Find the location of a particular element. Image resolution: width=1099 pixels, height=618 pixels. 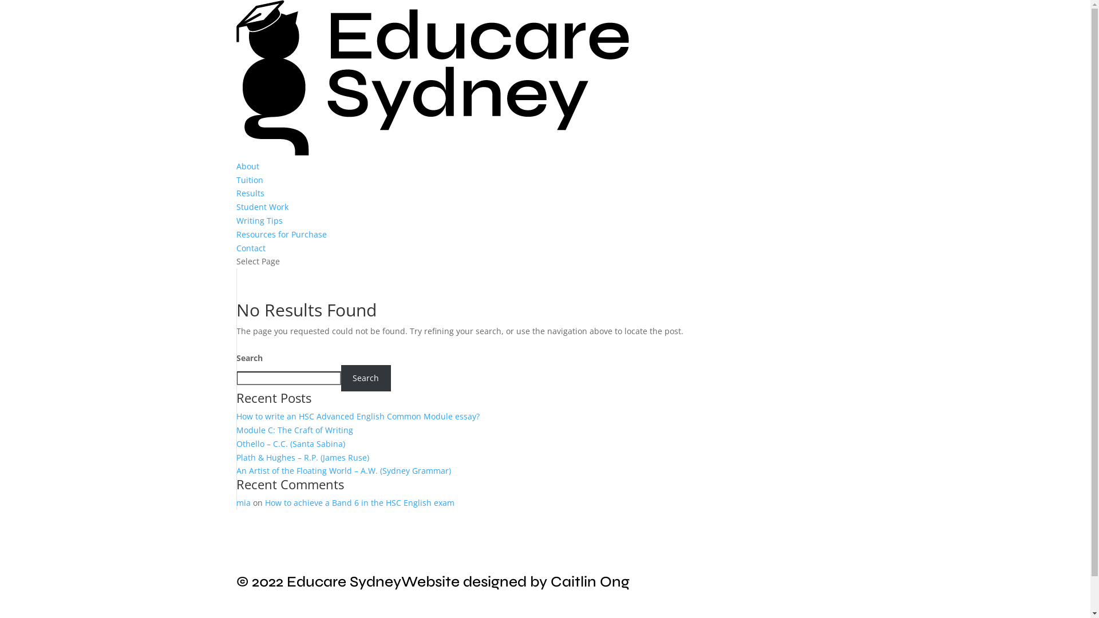

Search is located at coordinates (366, 378).